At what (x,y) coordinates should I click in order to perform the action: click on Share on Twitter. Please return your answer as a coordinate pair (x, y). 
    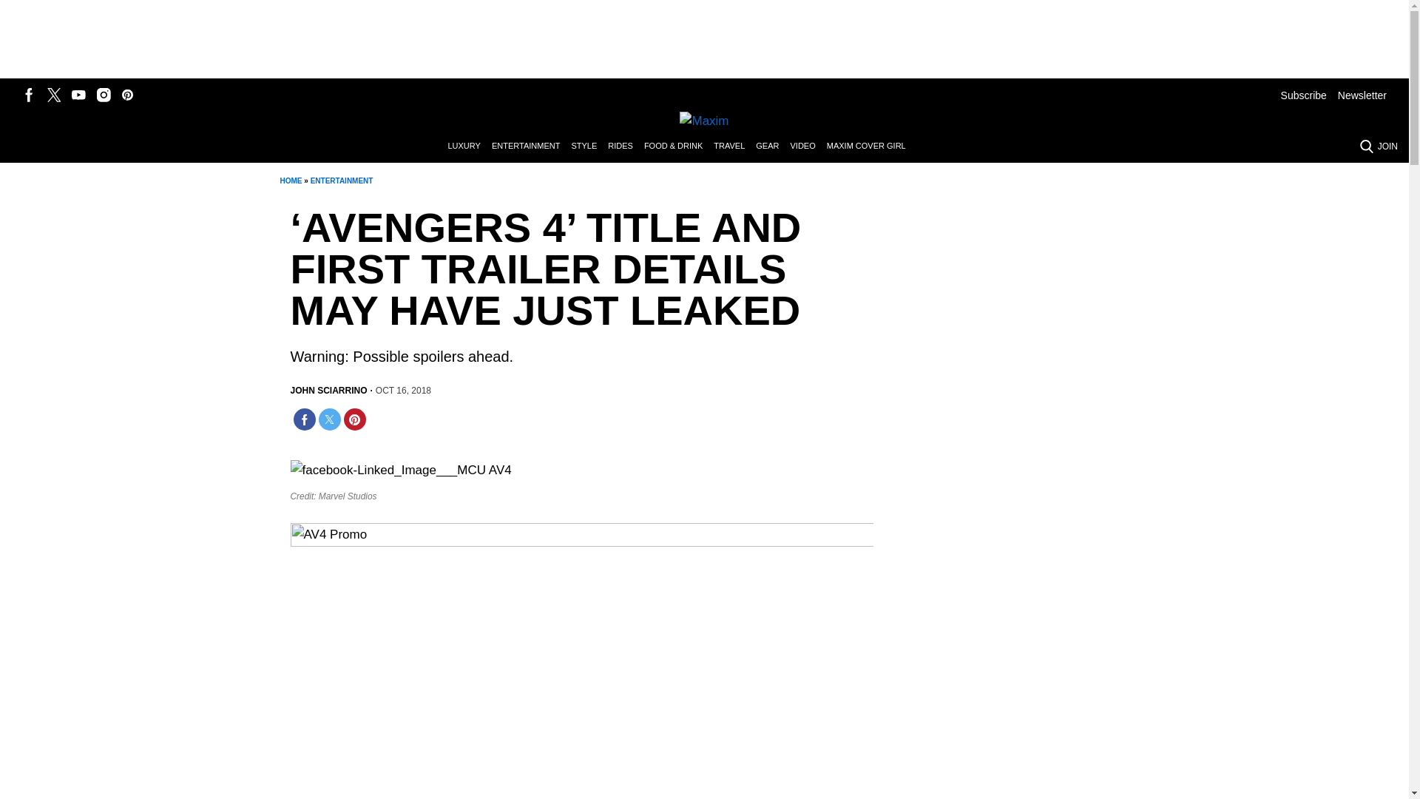
    Looking at the image, I should click on (329, 419).